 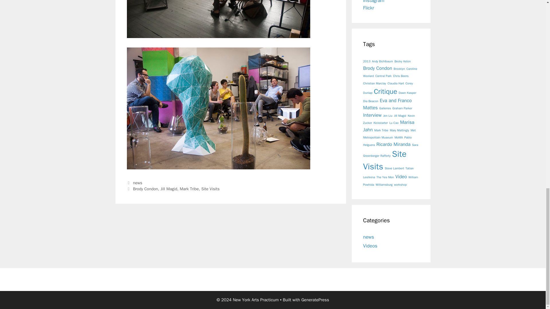 I want to click on Flickr, so click(x=368, y=8).